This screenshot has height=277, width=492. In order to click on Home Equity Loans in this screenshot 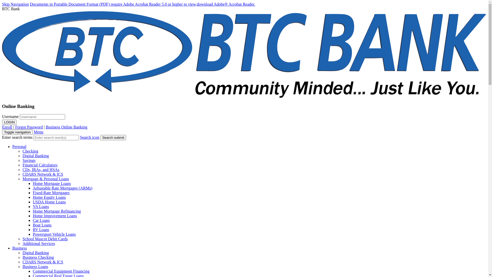, I will do `click(49, 197)`.